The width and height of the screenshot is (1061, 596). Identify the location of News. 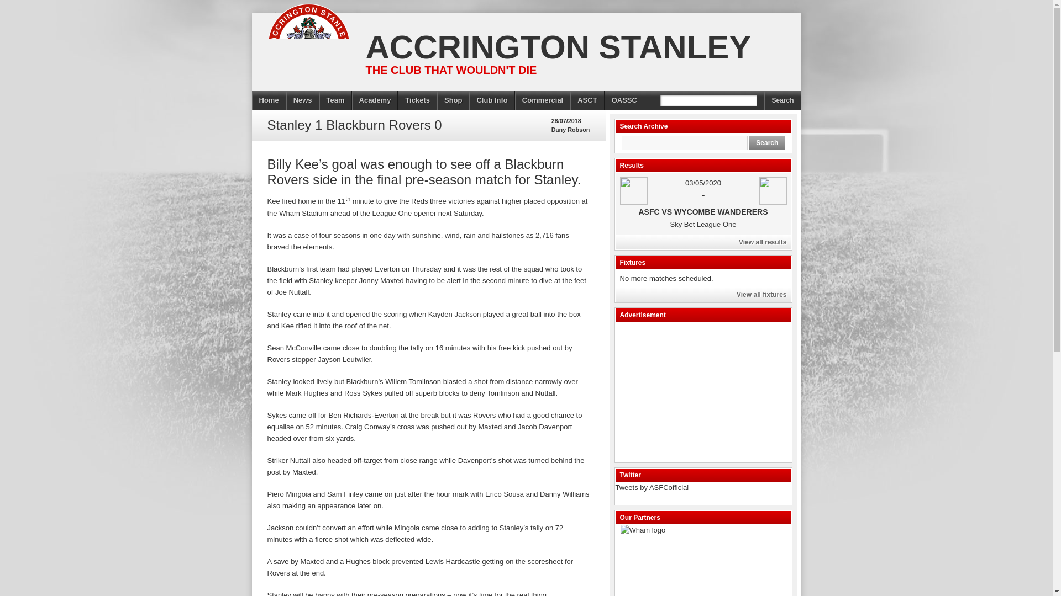
(303, 100).